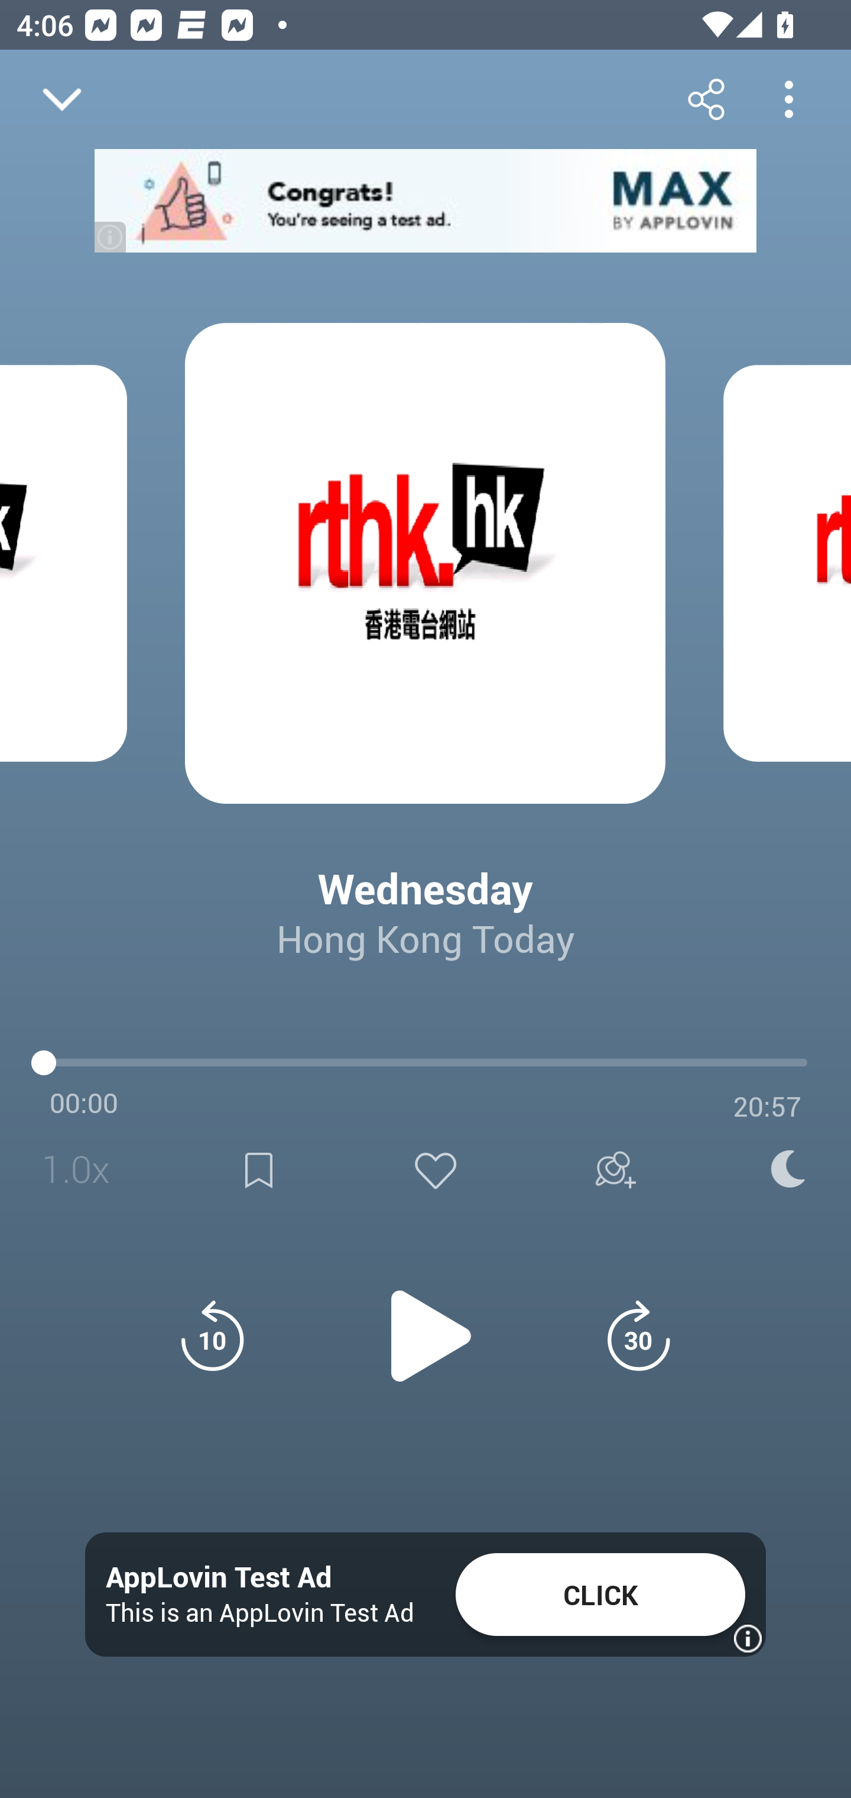 The width and height of the screenshot is (851, 1798). What do you see at coordinates (425, 1323) in the screenshot?
I see `Play button` at bounding box center [425, 1323].